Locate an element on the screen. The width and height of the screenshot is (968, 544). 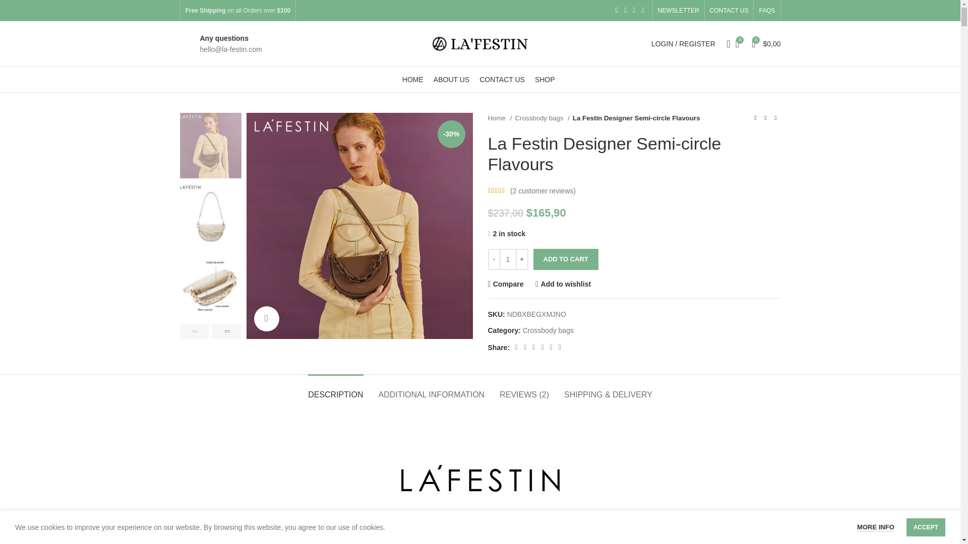
Home is located at coordinates (500, 118).